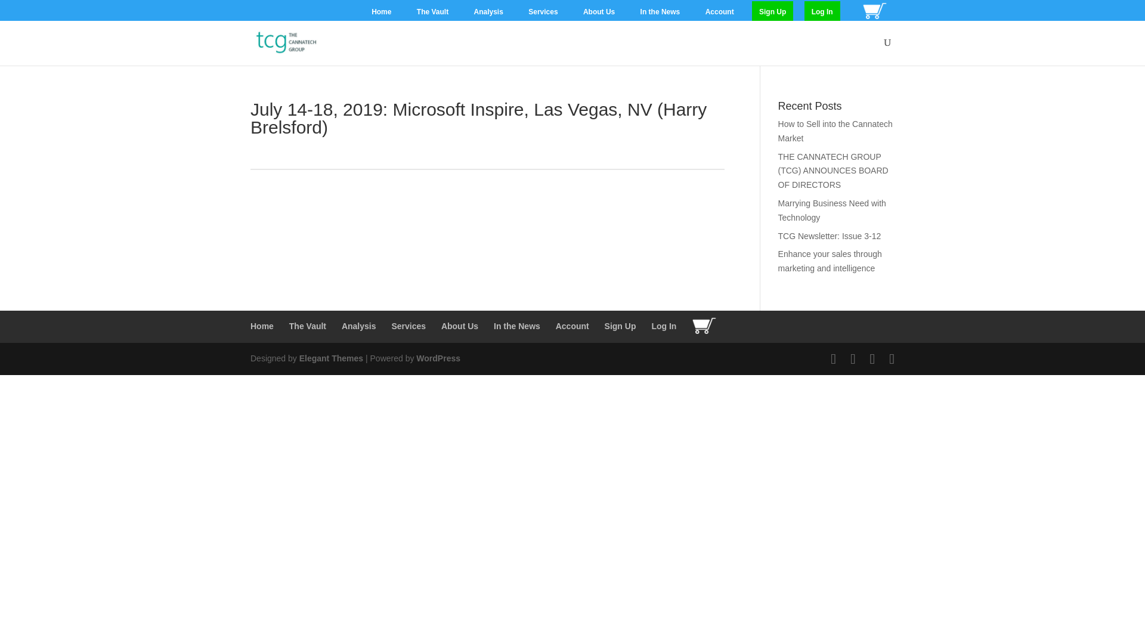 The height and width of the screenshot is (644, 1145). I want to click on TCG Newsletter: Issue 3-12, so click(830, 236).